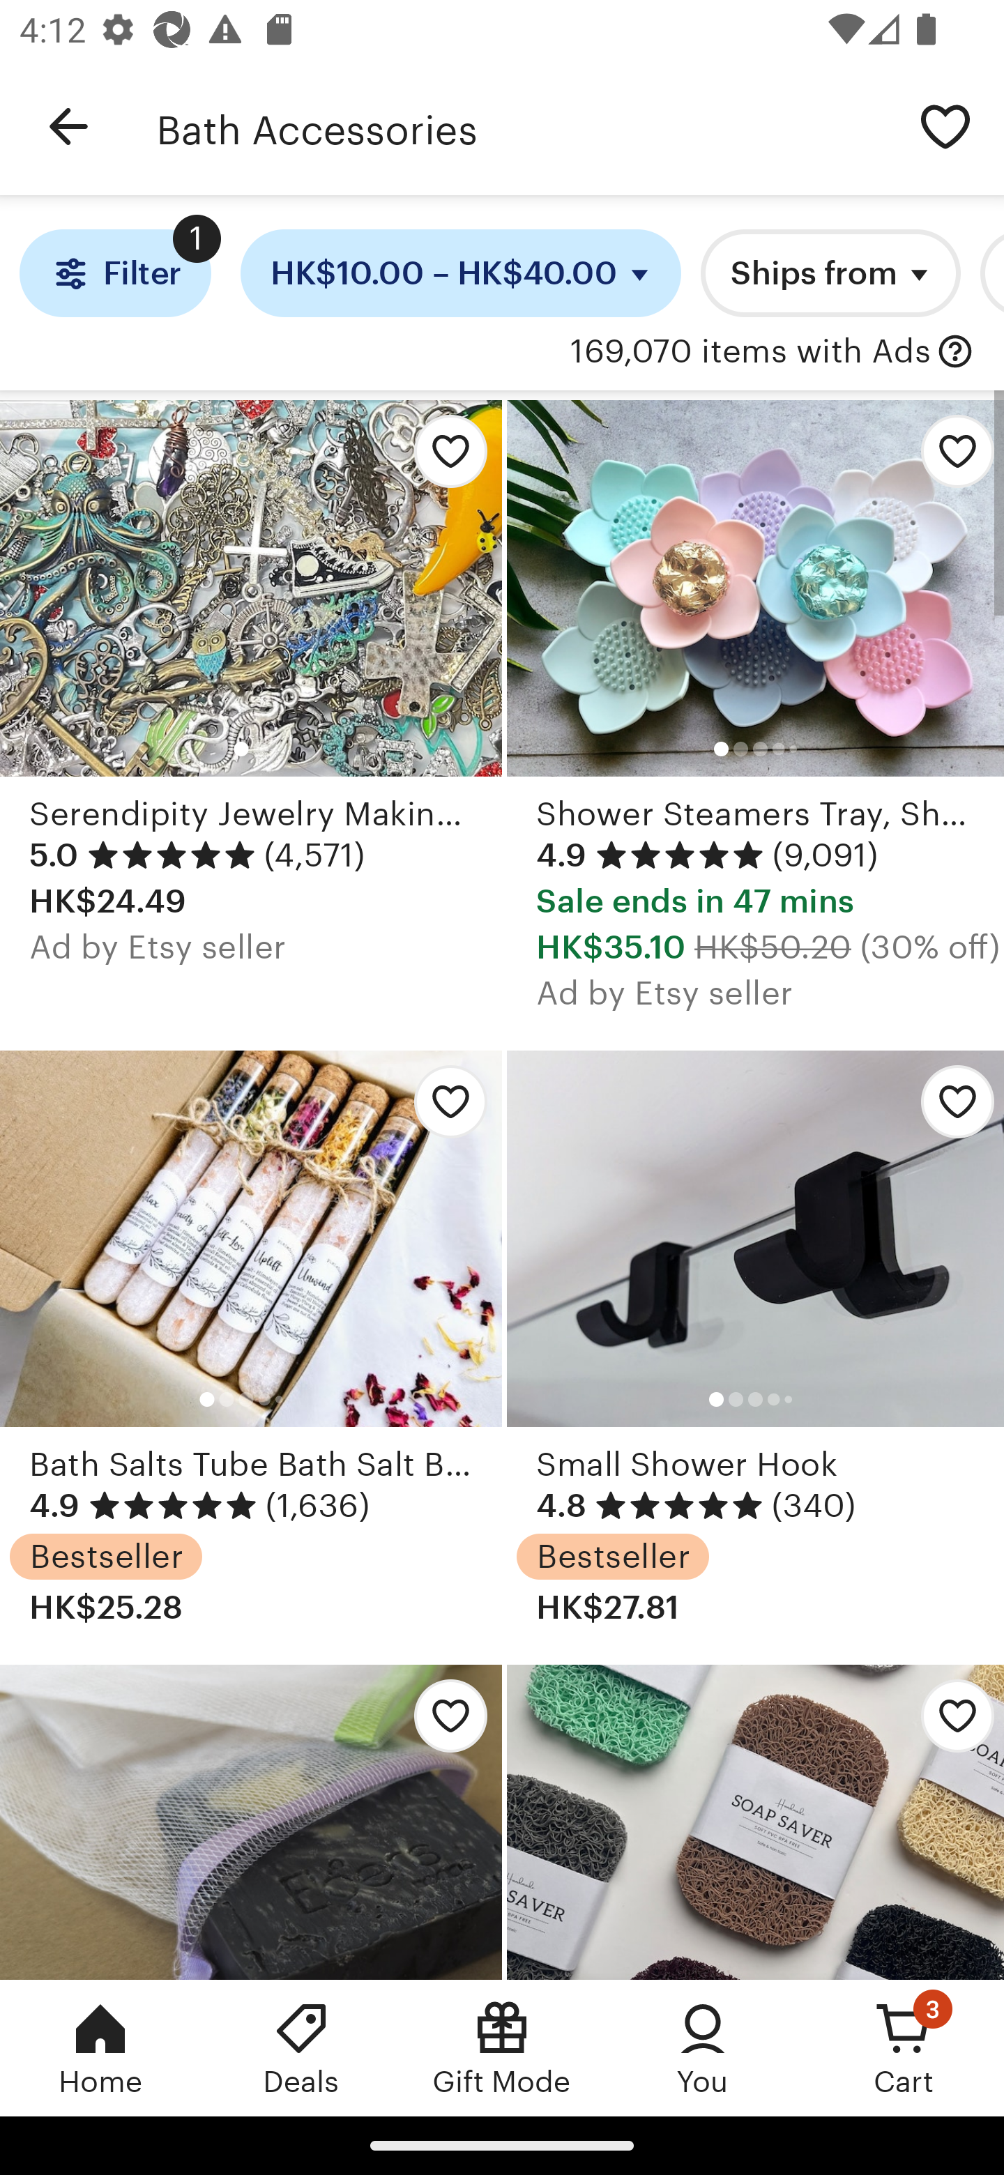 The width and height of the screenshot is (1004, 2175). Describe the element at coordinates (251, 1821) in the screenshot. I see `Add Soap bag to favorites` at that location.